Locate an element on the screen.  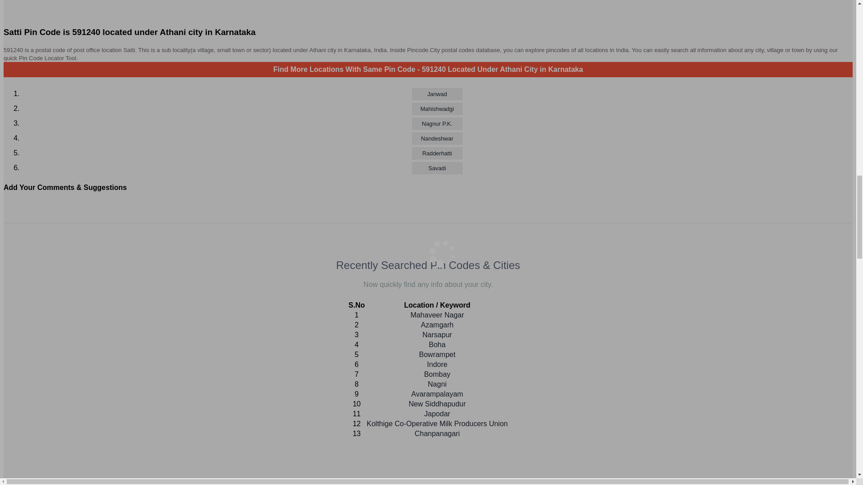
Japodar is located at coordinates (437, 413).